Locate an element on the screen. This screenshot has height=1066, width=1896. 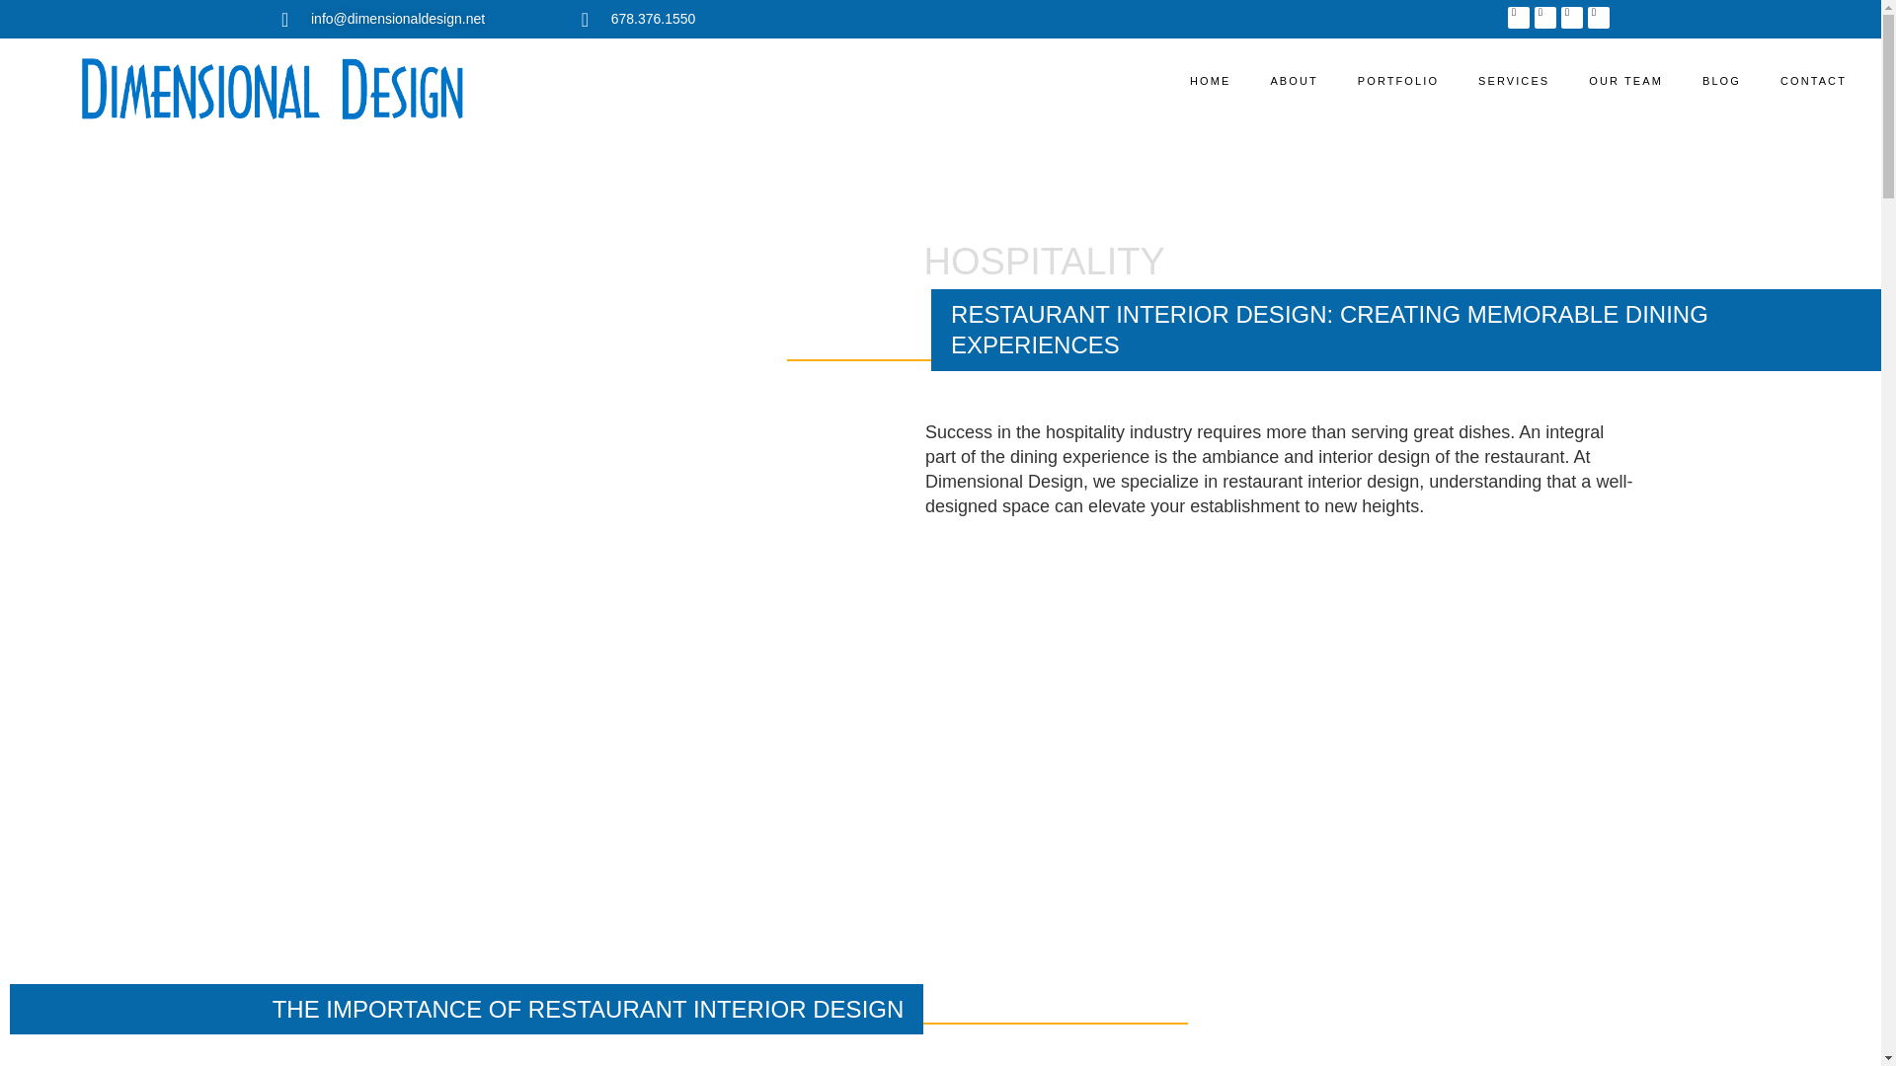
SERVICES is located at coordinates (1513, 81).